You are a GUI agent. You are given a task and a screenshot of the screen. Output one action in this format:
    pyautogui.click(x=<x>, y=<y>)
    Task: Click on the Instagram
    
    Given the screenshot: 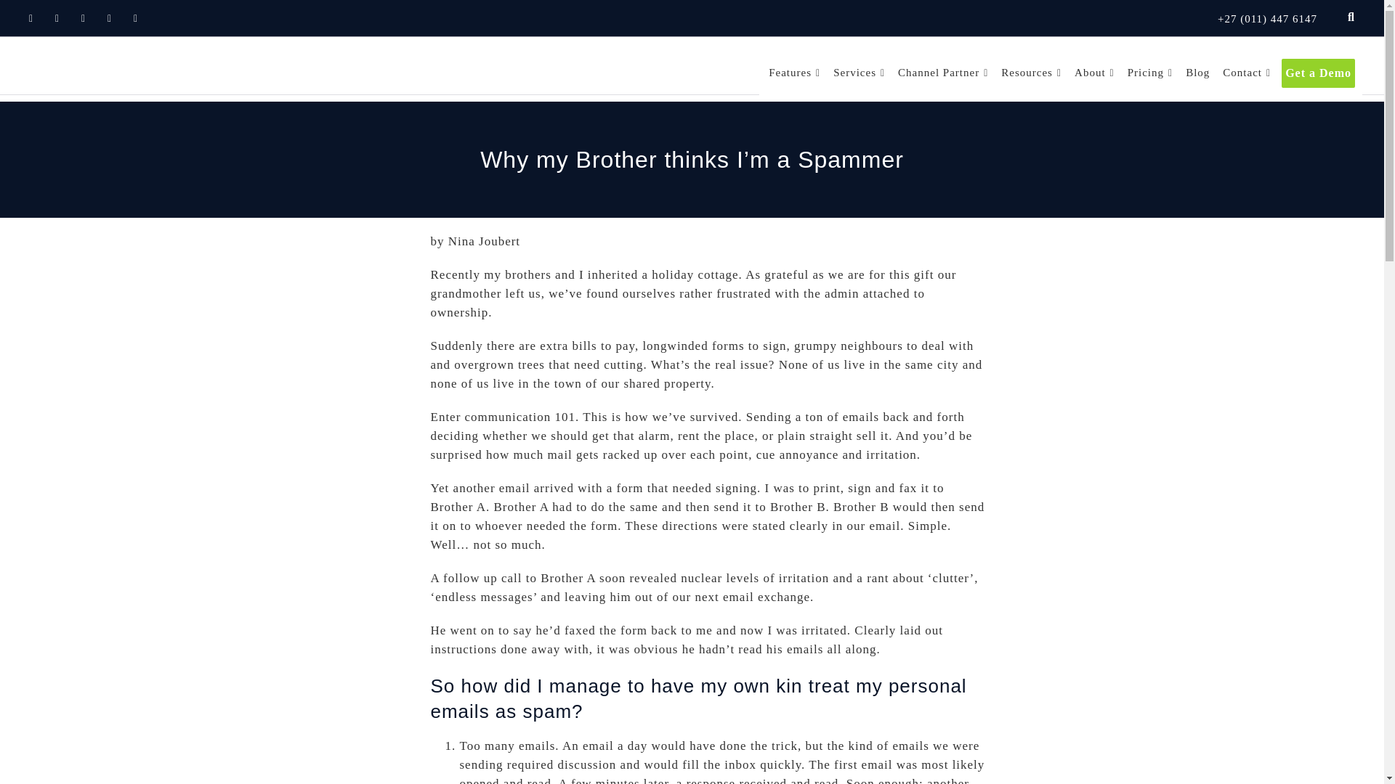 What is the action you would take?
    pyautogui.click(x=135, y=17)
    